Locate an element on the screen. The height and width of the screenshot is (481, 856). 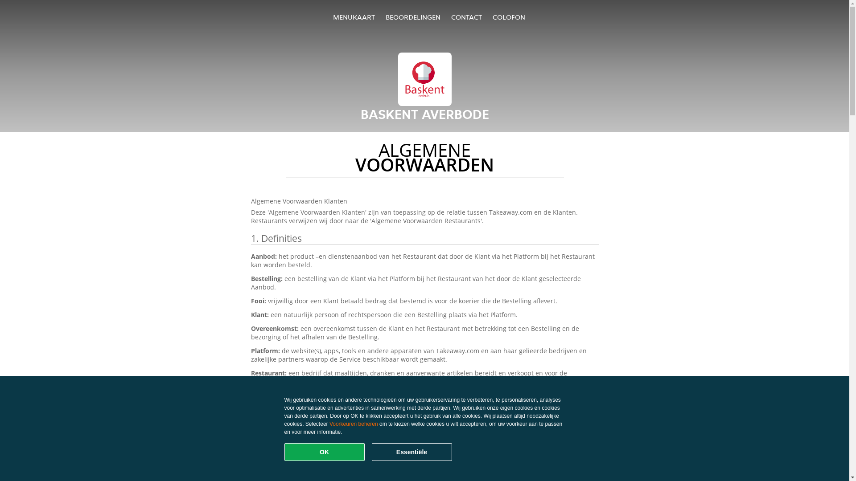
OK is located at coordinates (325, 452).